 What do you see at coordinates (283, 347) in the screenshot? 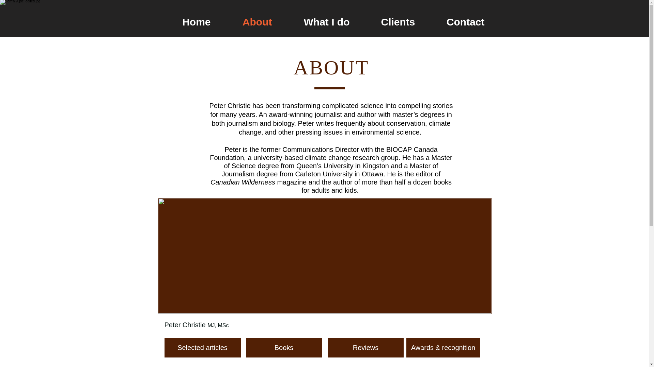
I see `Books` at bounding box center [283, 347].